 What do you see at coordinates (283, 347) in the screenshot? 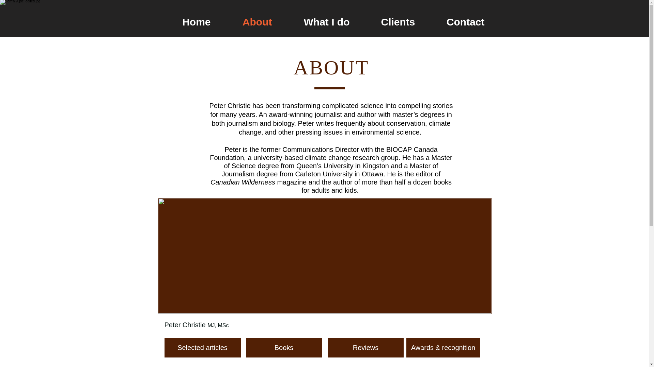
I see `Books` at bounding box center [283, 347].